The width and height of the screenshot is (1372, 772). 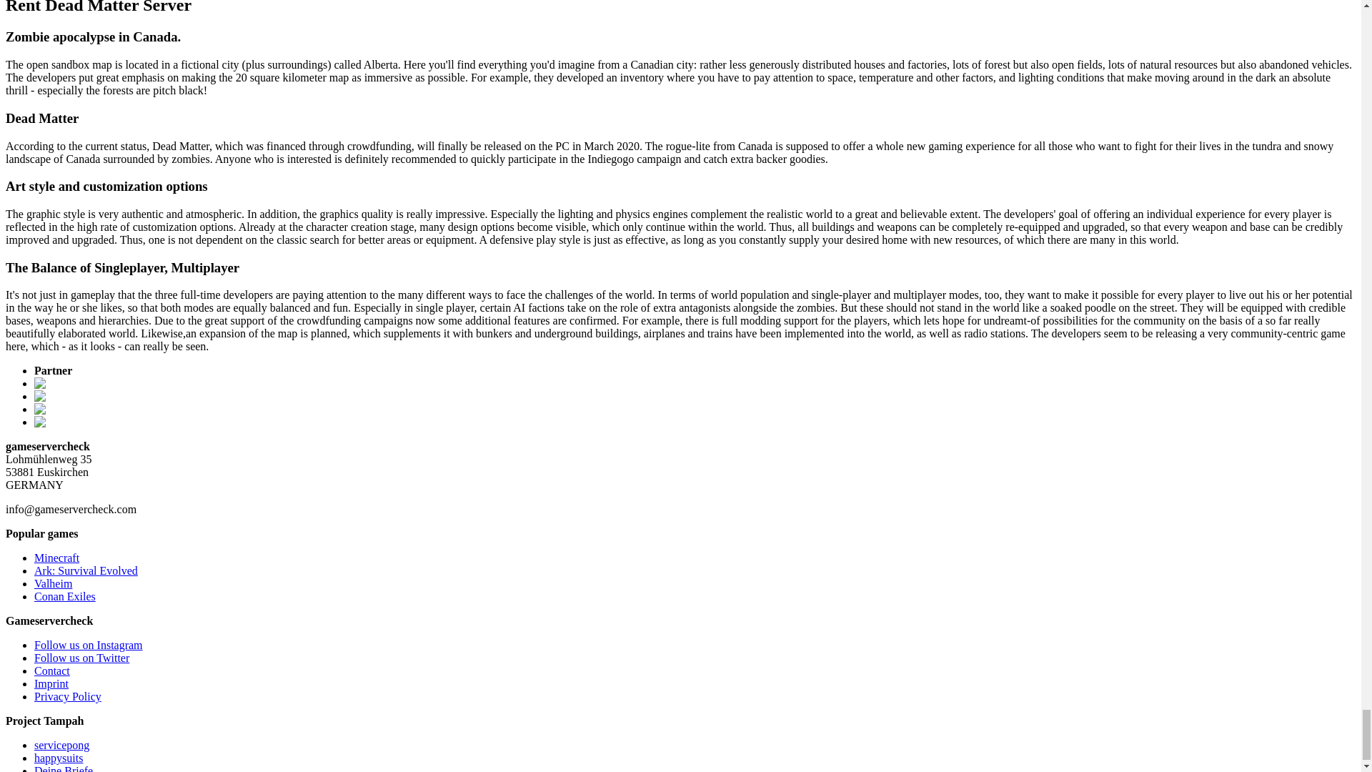 I want to click on happysuits, so click(x=59, y=758).